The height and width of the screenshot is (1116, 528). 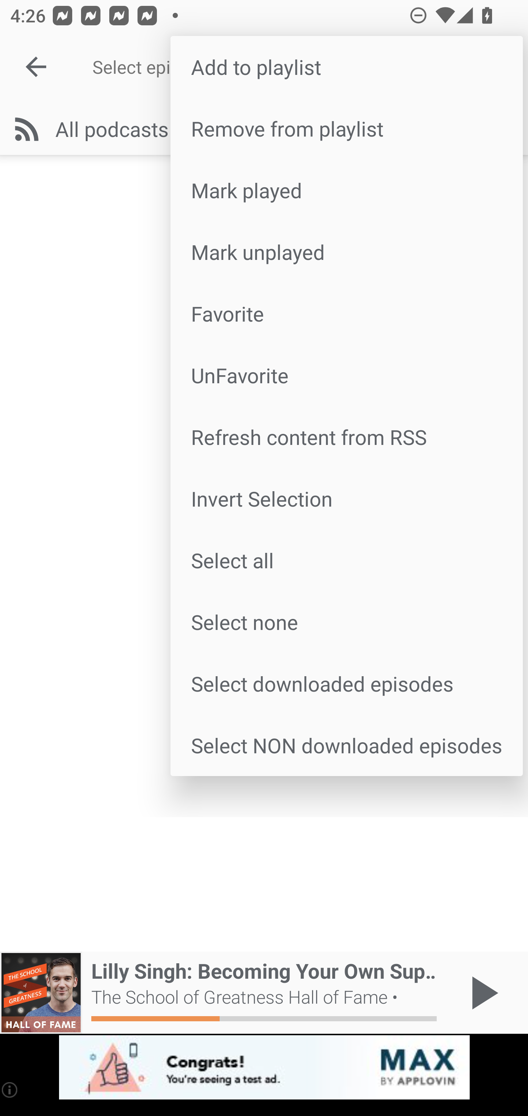 I want to click on Remove from playlist, so click(x=346, y=128).